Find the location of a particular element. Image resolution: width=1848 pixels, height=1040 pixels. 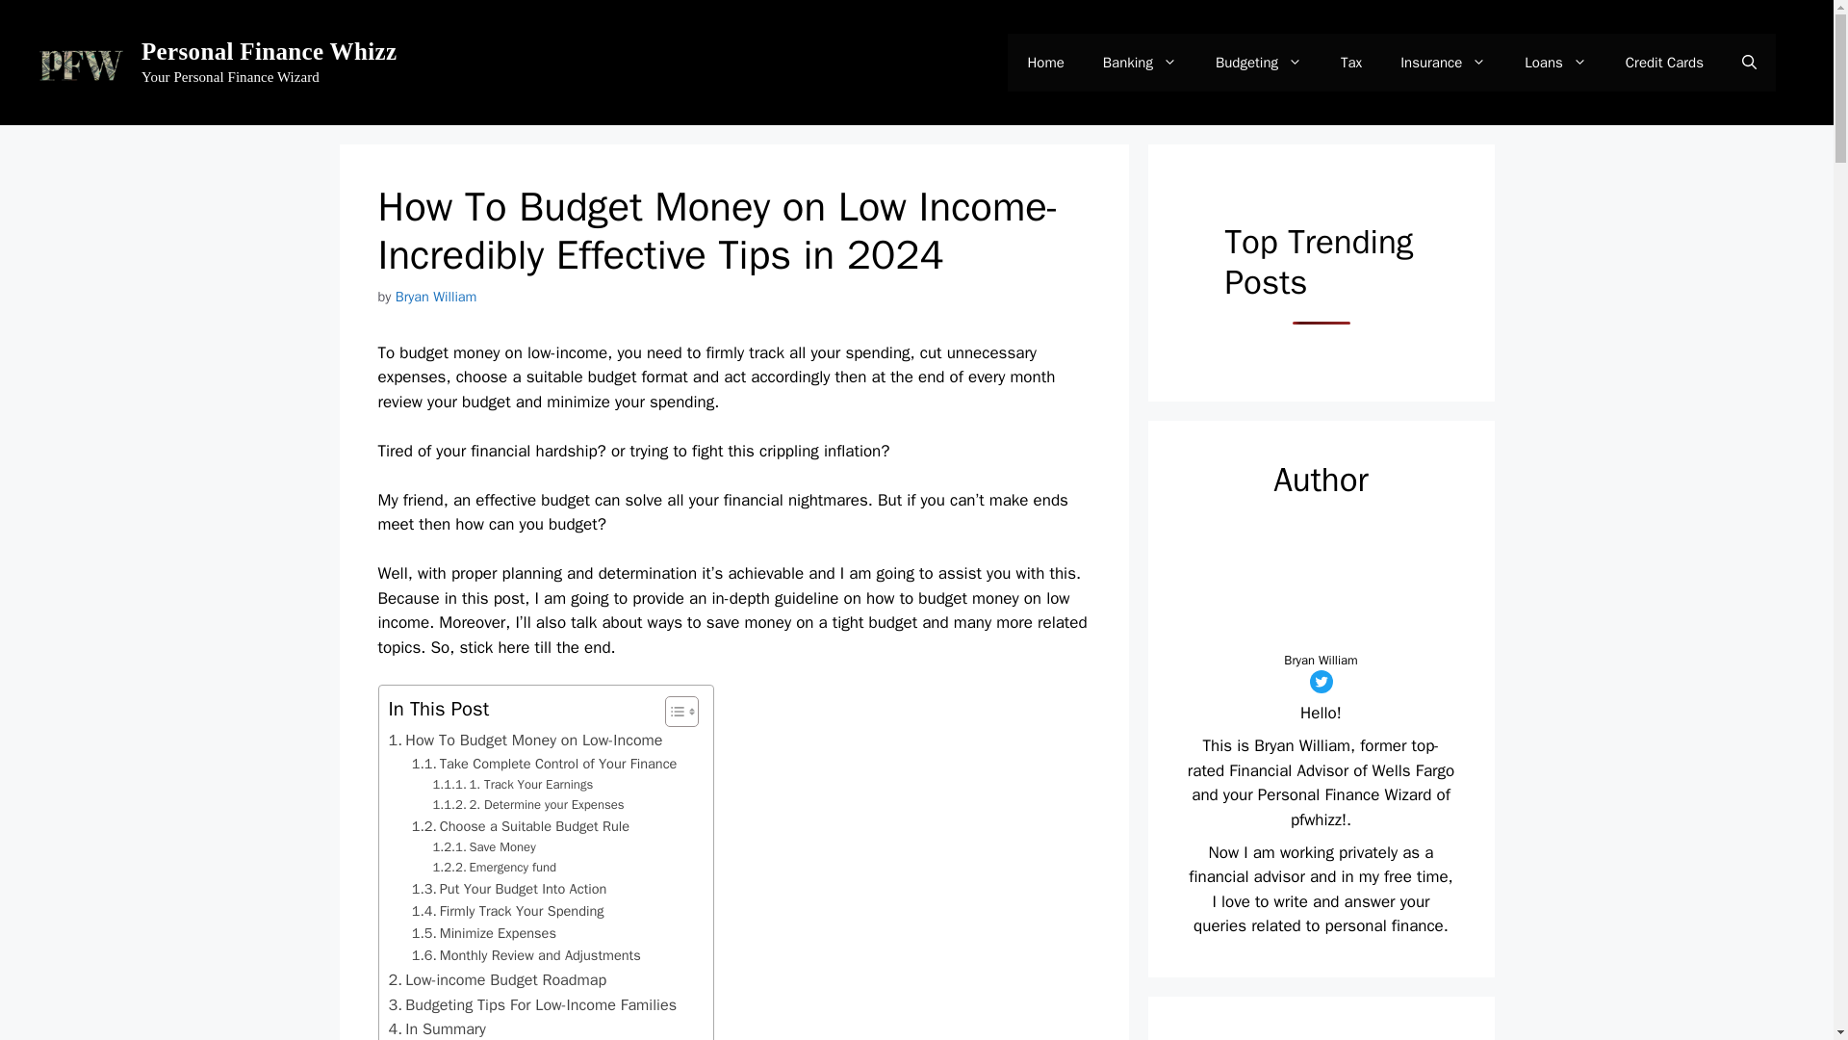

Take Complete Control of Your Finance     is located at coordinates (552, 763).